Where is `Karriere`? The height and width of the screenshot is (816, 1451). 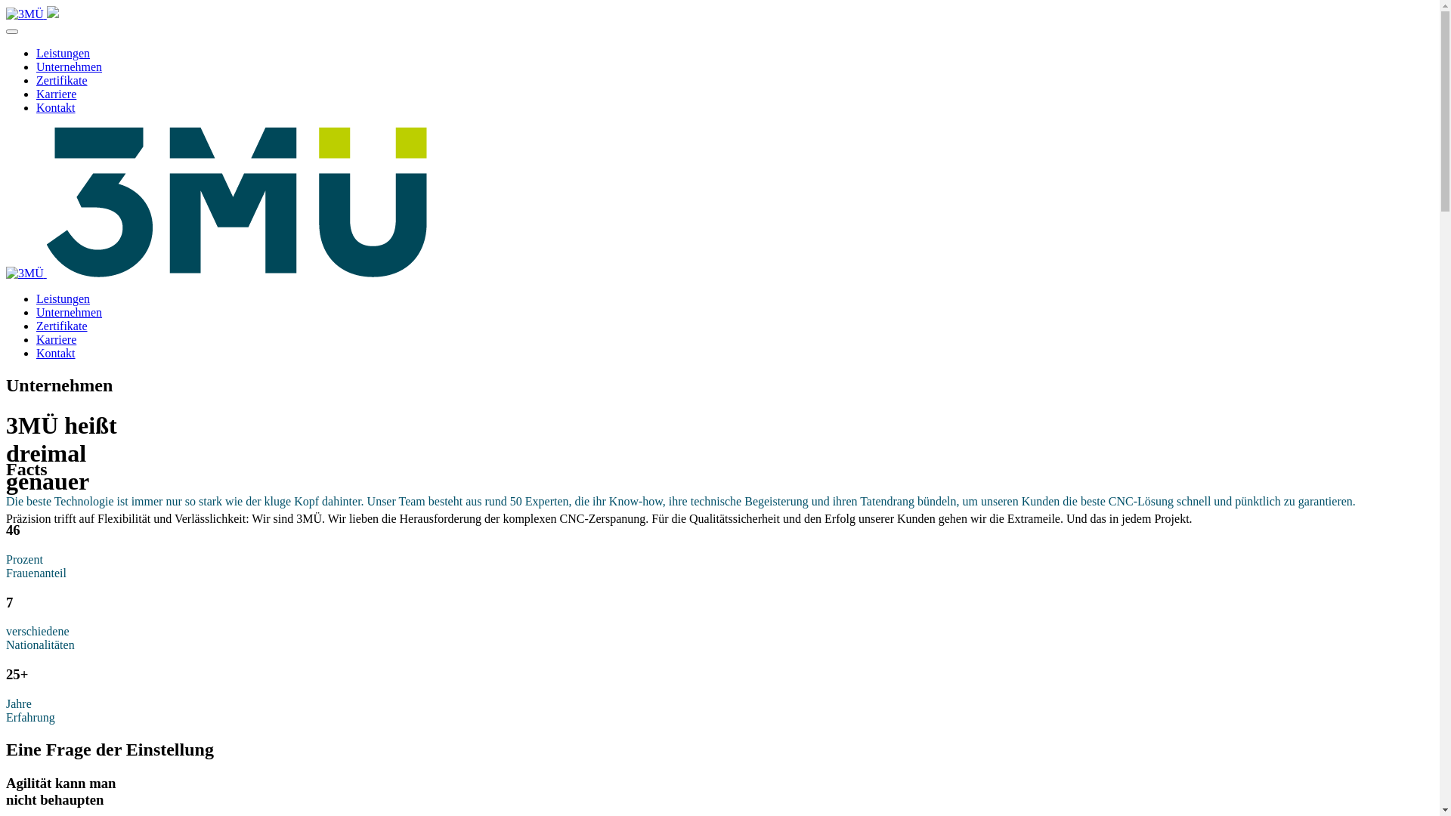 Karriere is located at coordinates (56, 340).